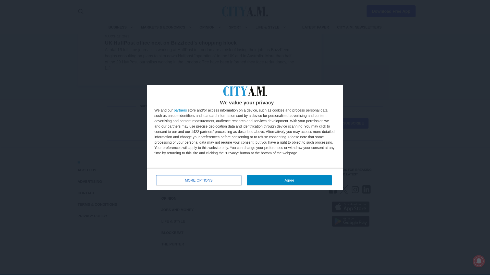 The height and width of the screenshot is (275, 490). What do you see at coordinates (355, 189) in the screenshot?
I see `INSTAGRAM` at bounding box center [355, 189].